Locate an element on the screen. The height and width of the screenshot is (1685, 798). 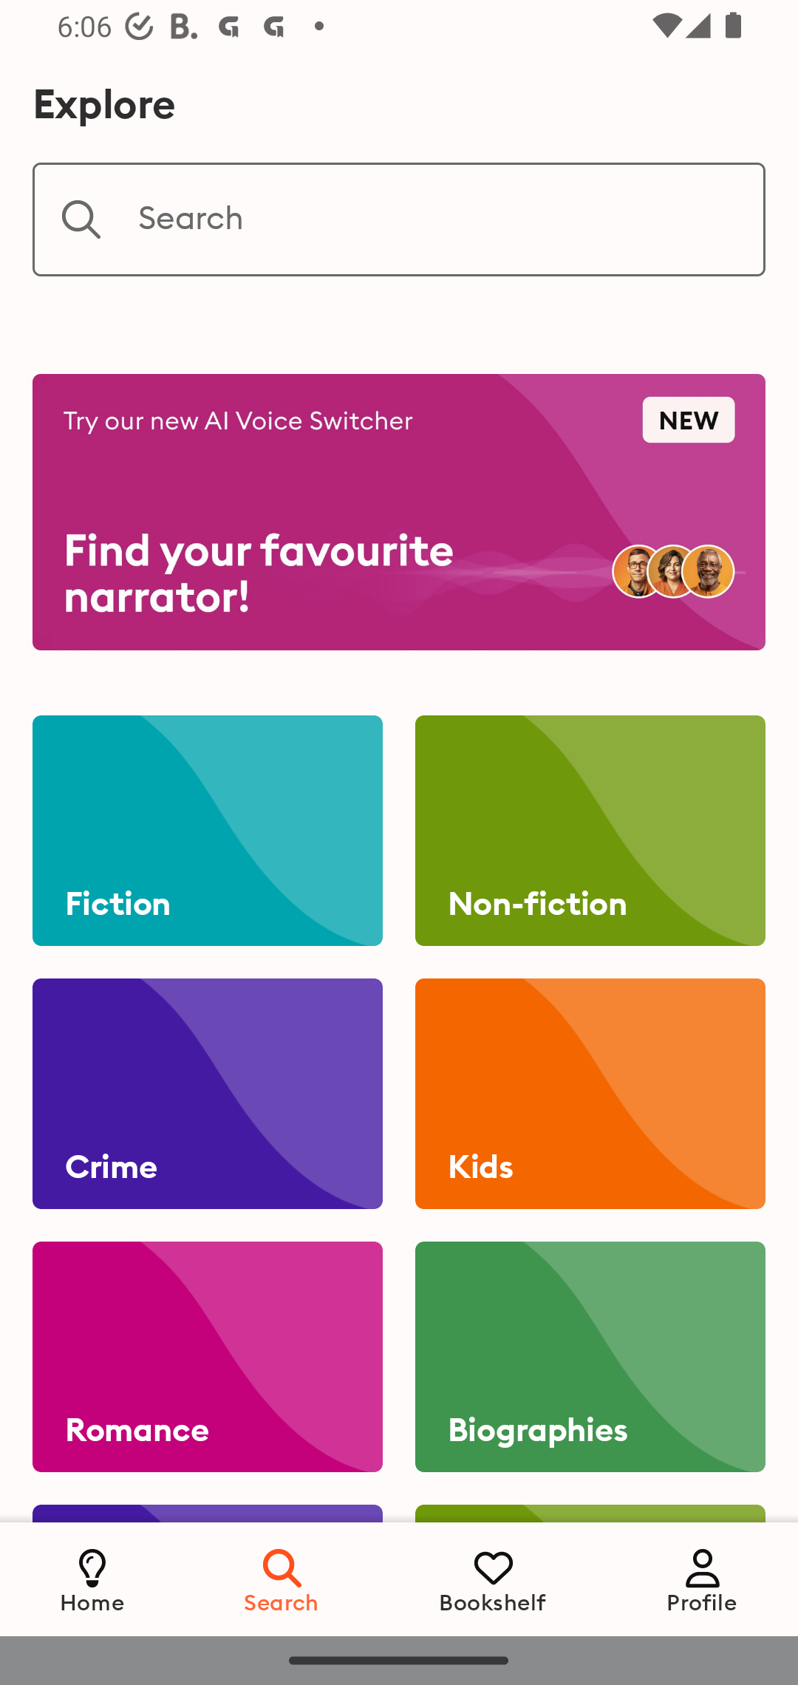
Romance is located at coordinates (208, 1357).